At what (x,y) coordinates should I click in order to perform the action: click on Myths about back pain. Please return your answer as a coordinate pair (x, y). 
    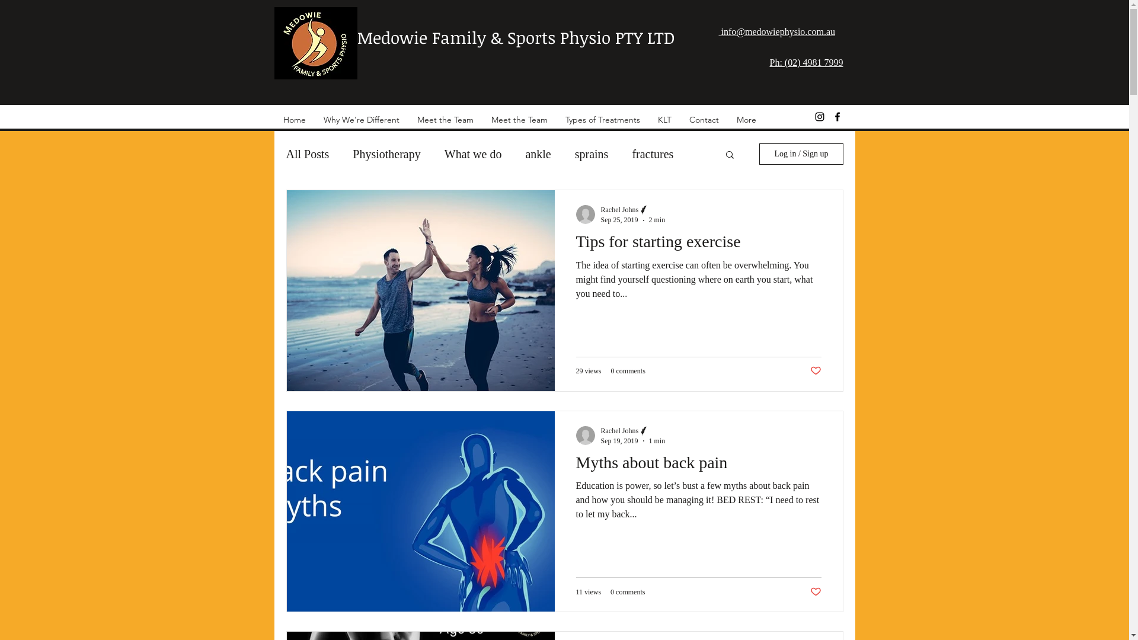
    Looking at the image, I should click on (699, 466).